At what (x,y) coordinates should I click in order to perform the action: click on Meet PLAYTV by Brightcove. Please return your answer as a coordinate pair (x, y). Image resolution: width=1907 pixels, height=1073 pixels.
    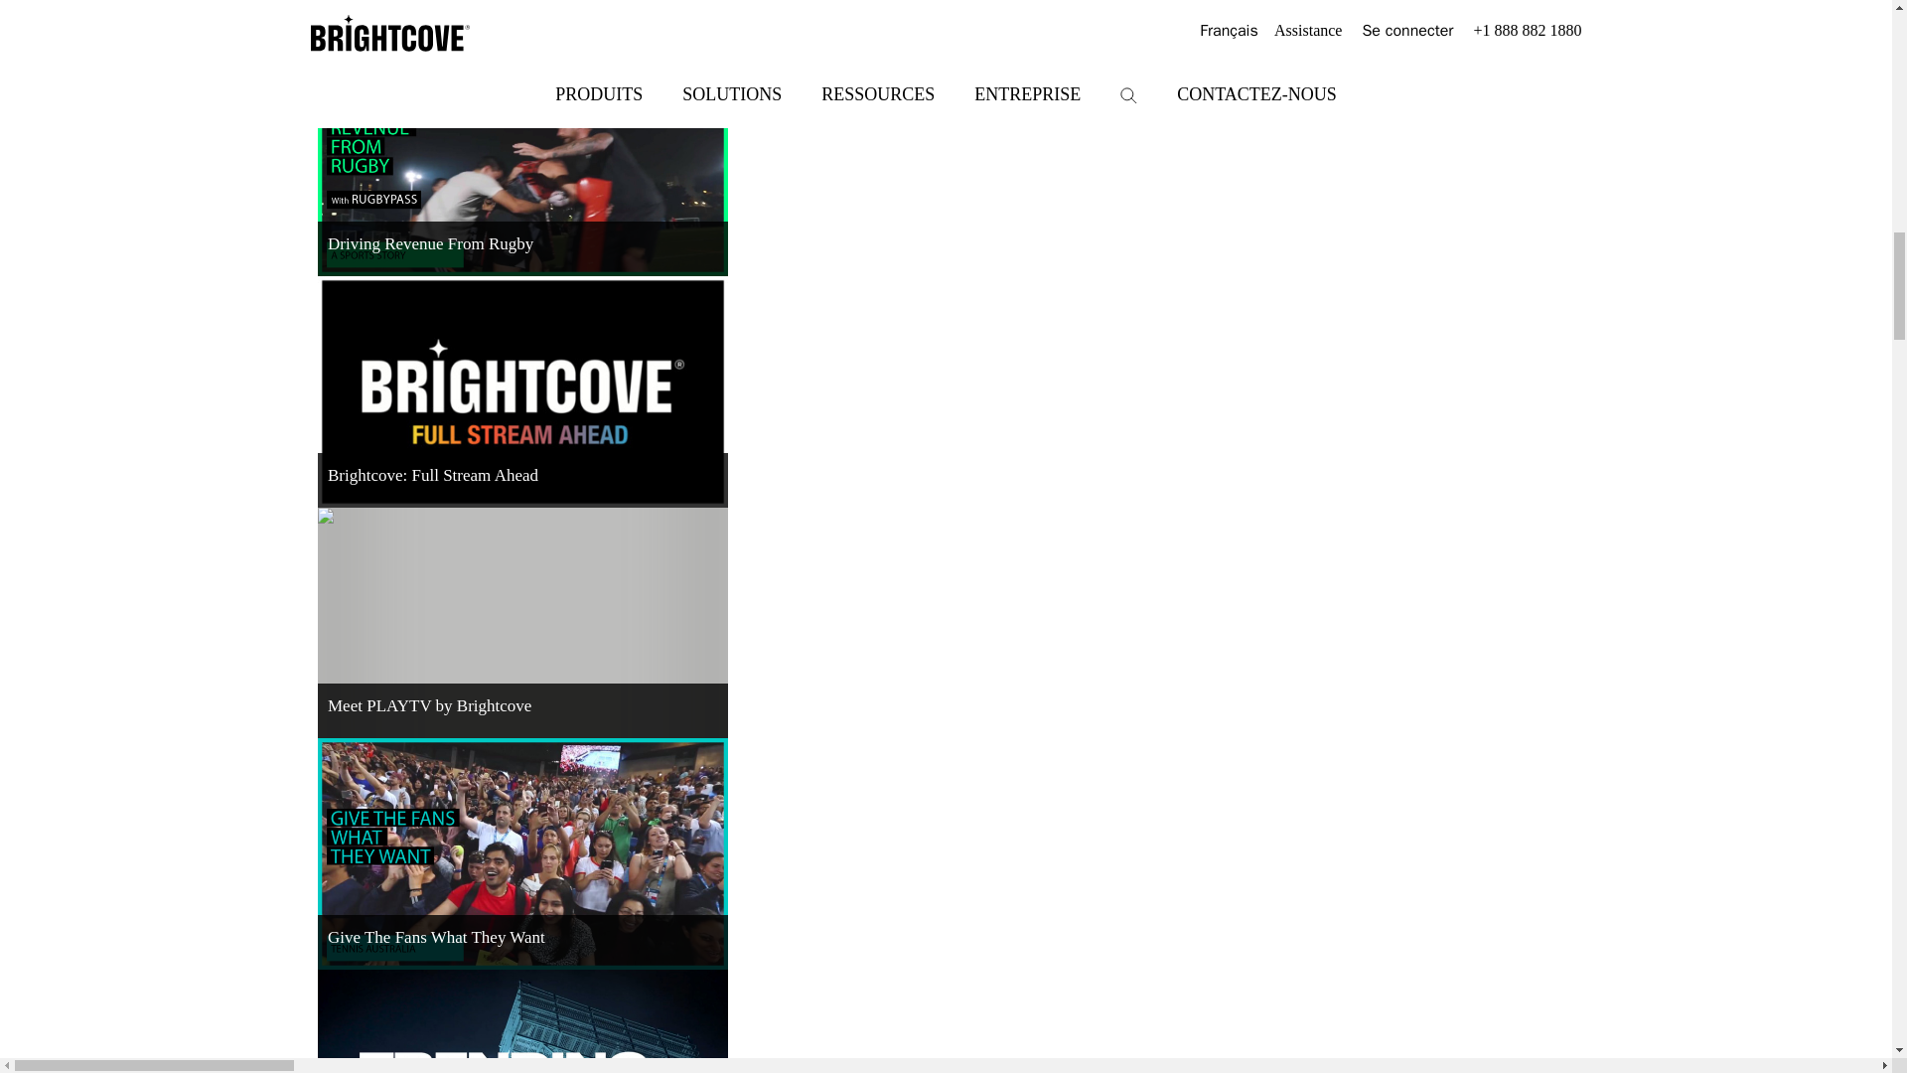
    Looking at the image, I should click on (522, 622).